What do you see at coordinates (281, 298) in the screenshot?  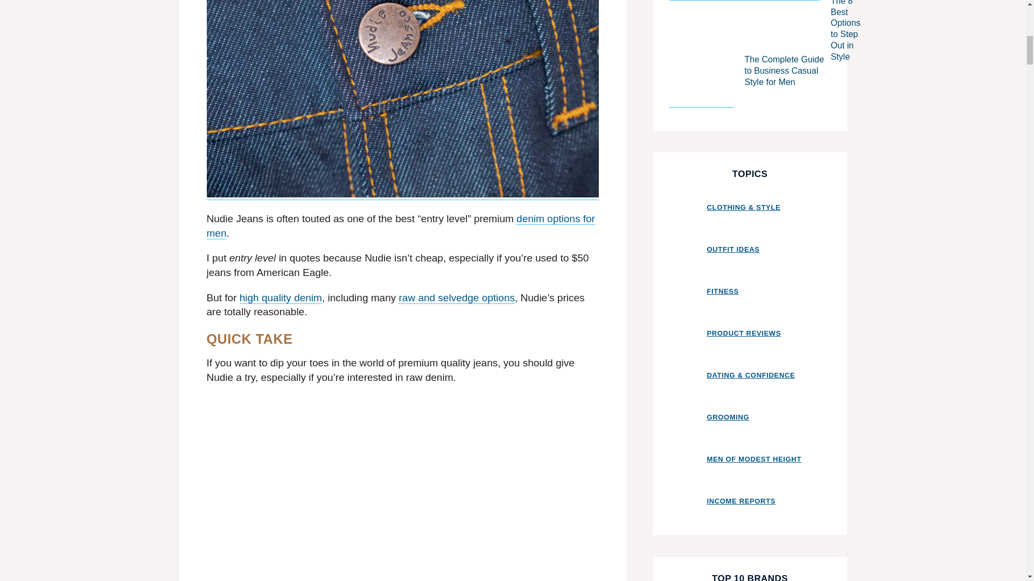 I see `high quality denim` at bounding box center [281, 298].